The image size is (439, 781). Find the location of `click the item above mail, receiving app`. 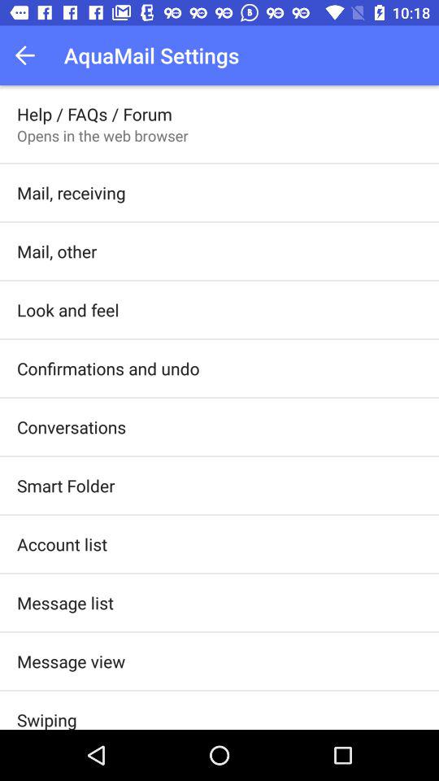

click the item above mail, receiving app is located at coordinates (102, 135).